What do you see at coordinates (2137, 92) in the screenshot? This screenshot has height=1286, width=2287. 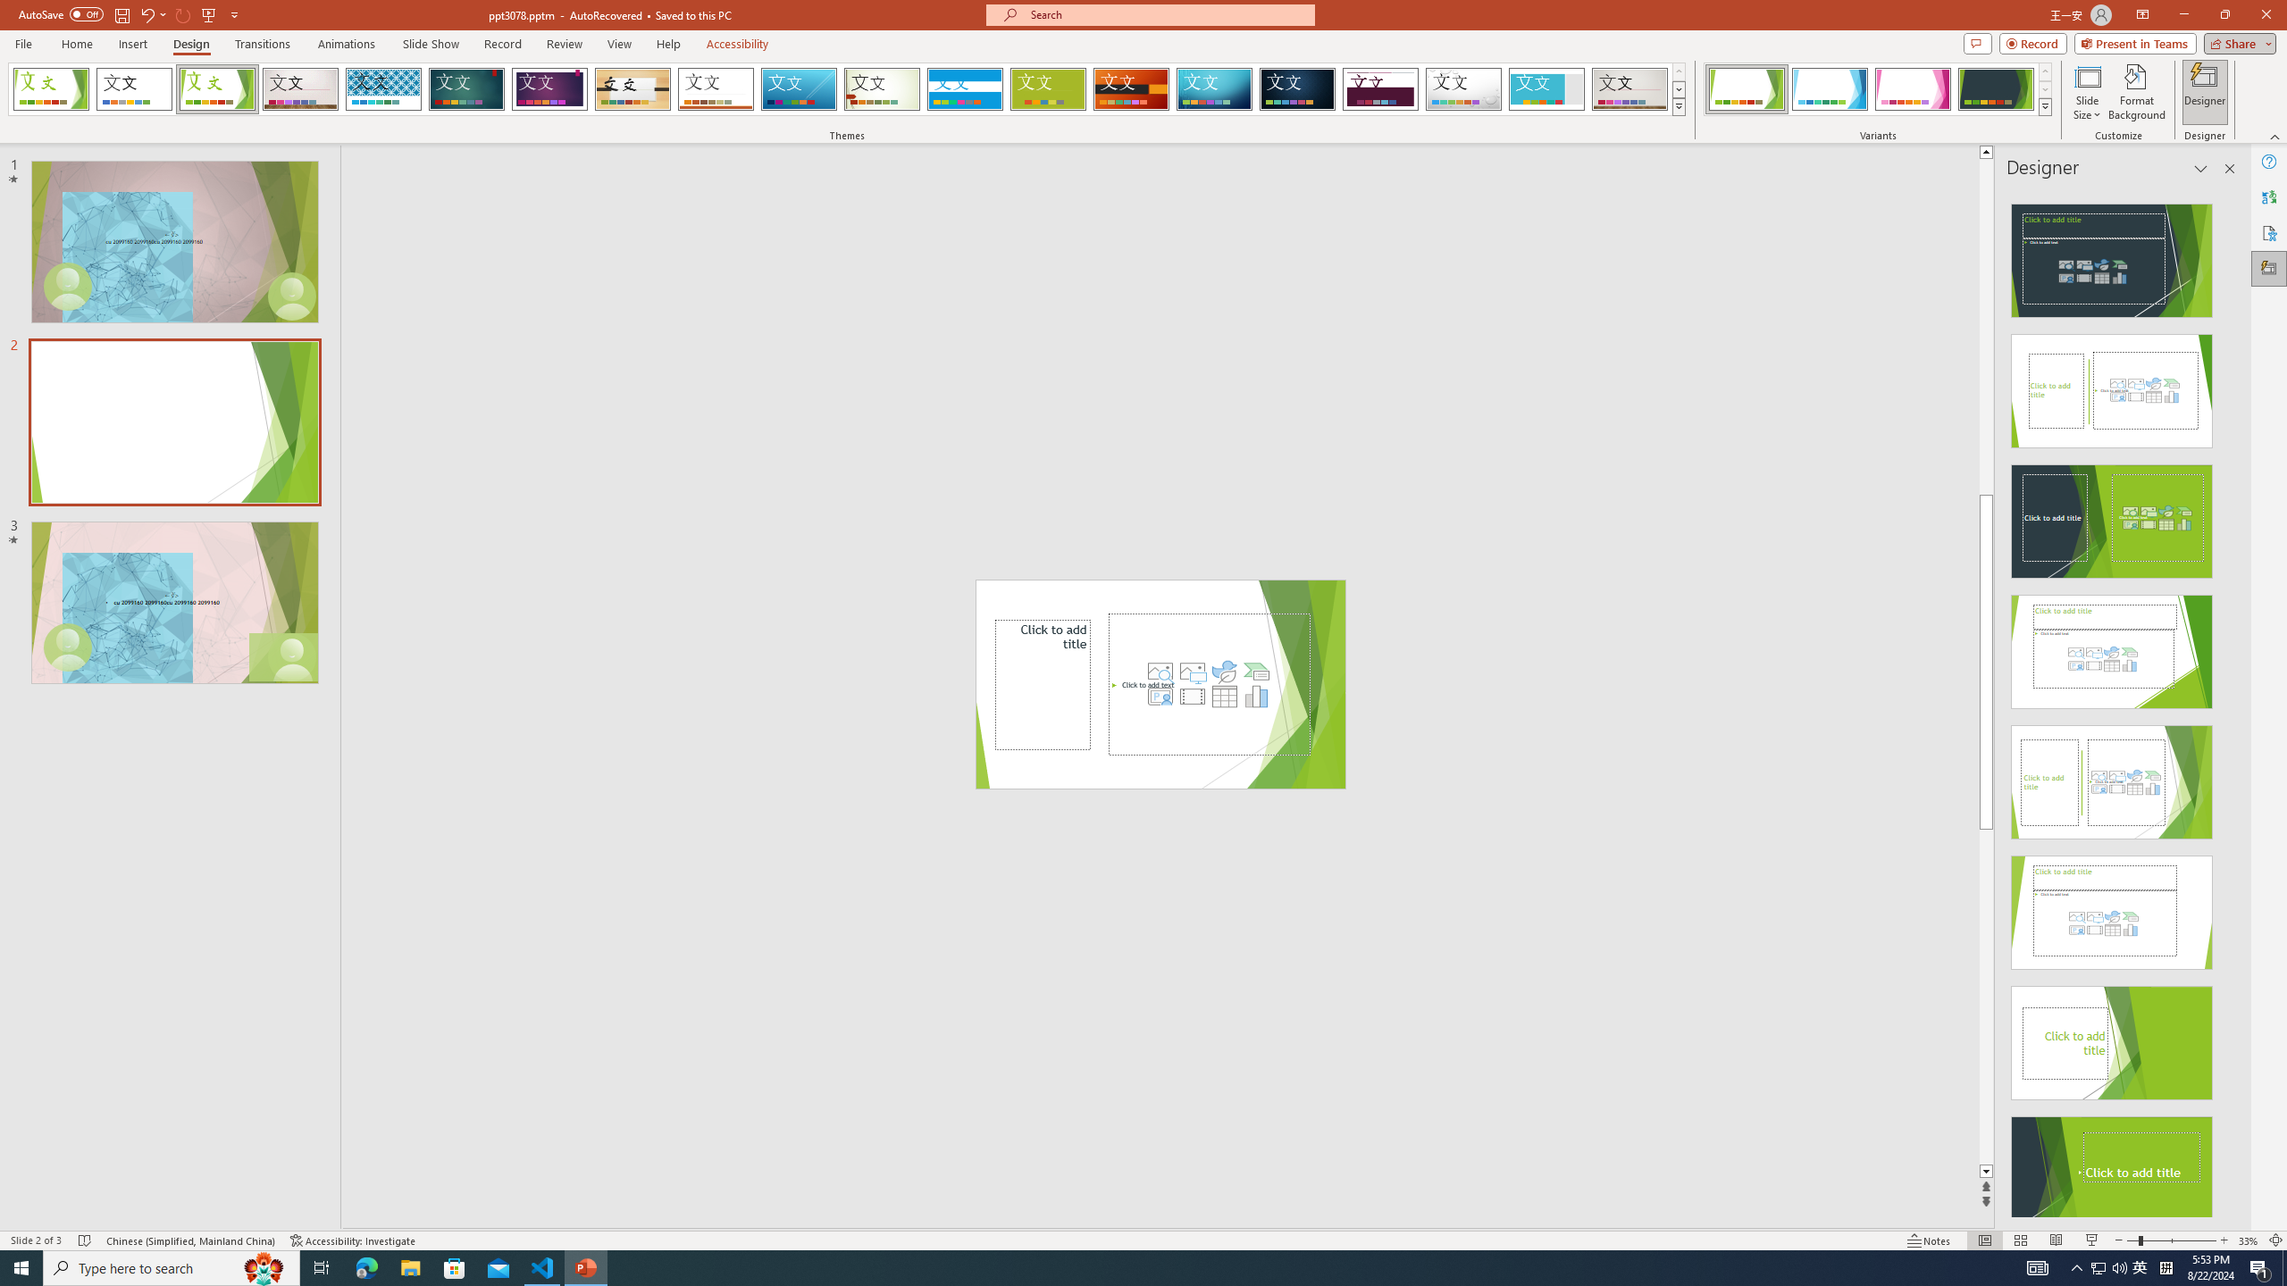 I see `Format Background` at bounding box center [2137, 92].